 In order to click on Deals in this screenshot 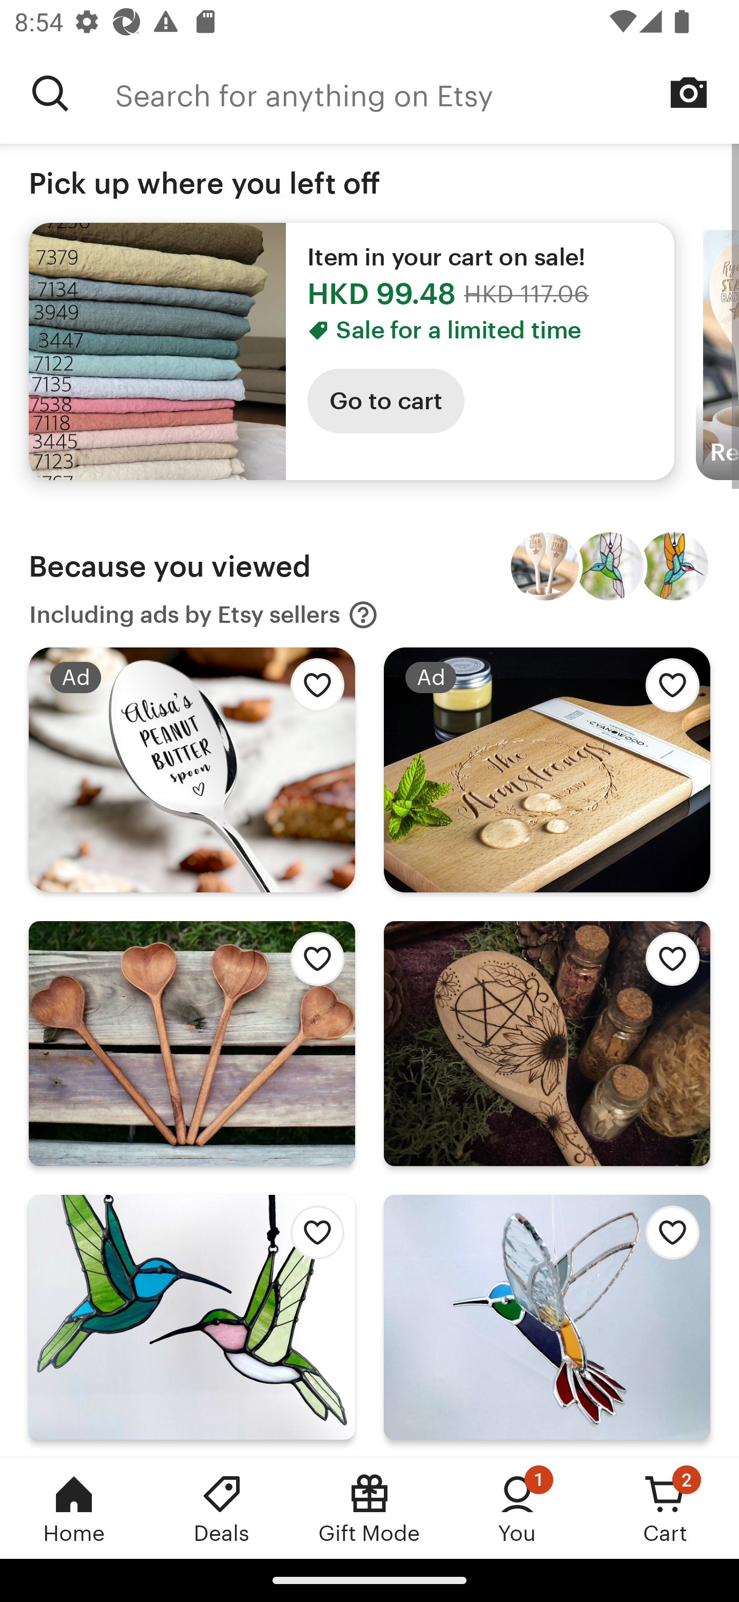, I will do `click(222, 1508)`.